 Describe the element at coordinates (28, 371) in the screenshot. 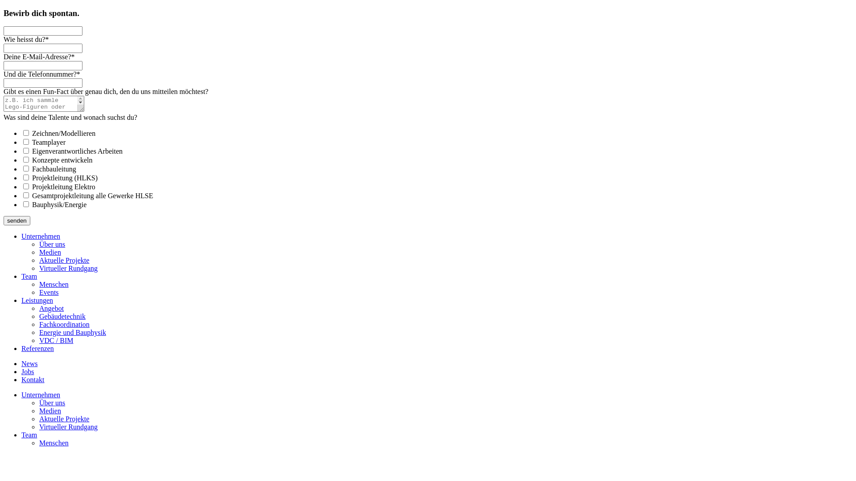

I see `Jobs` at that location.